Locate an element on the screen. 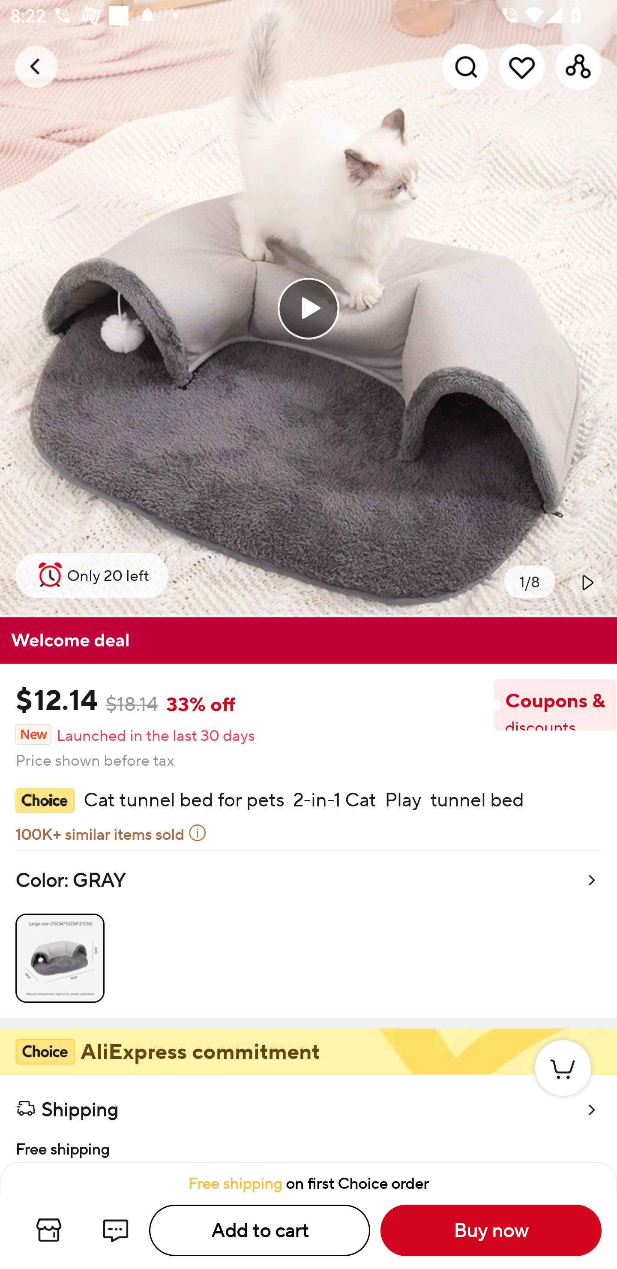 This screenshot has height=1269, width=617. Navigate up is located at coordinates (36, 66).